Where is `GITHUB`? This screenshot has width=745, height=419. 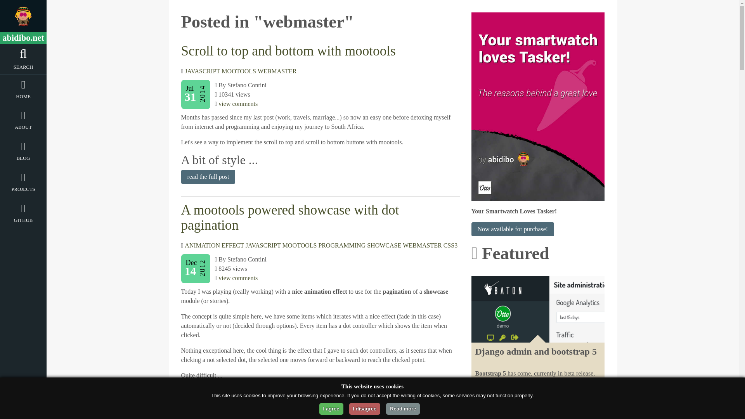
GITHUB is located at coordinates (23, 222).